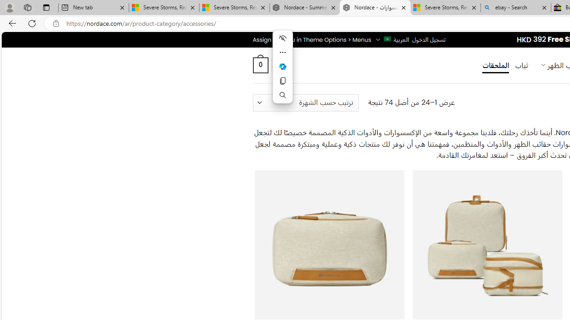 The width and height of the screenshot is (570, 320). I want to click on Copy, so click(282, 81).